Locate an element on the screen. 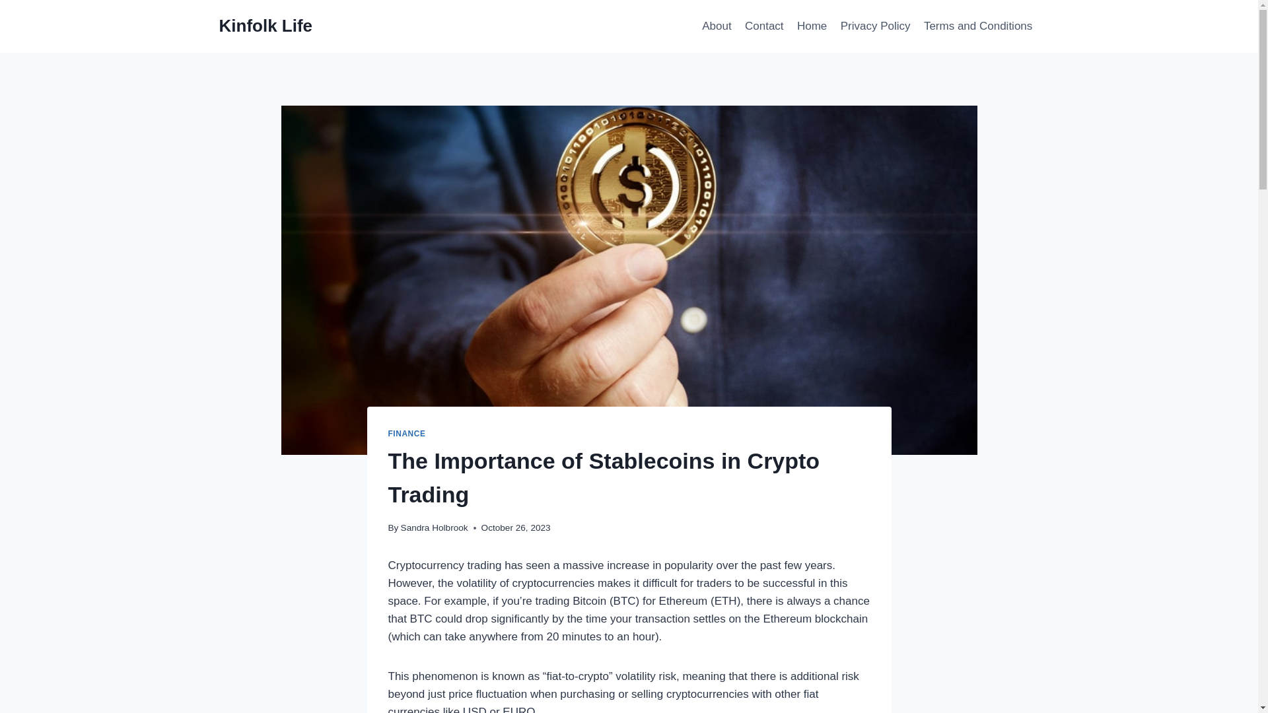 The image size is (1268, 713). About is located at coordinates (716, 26).